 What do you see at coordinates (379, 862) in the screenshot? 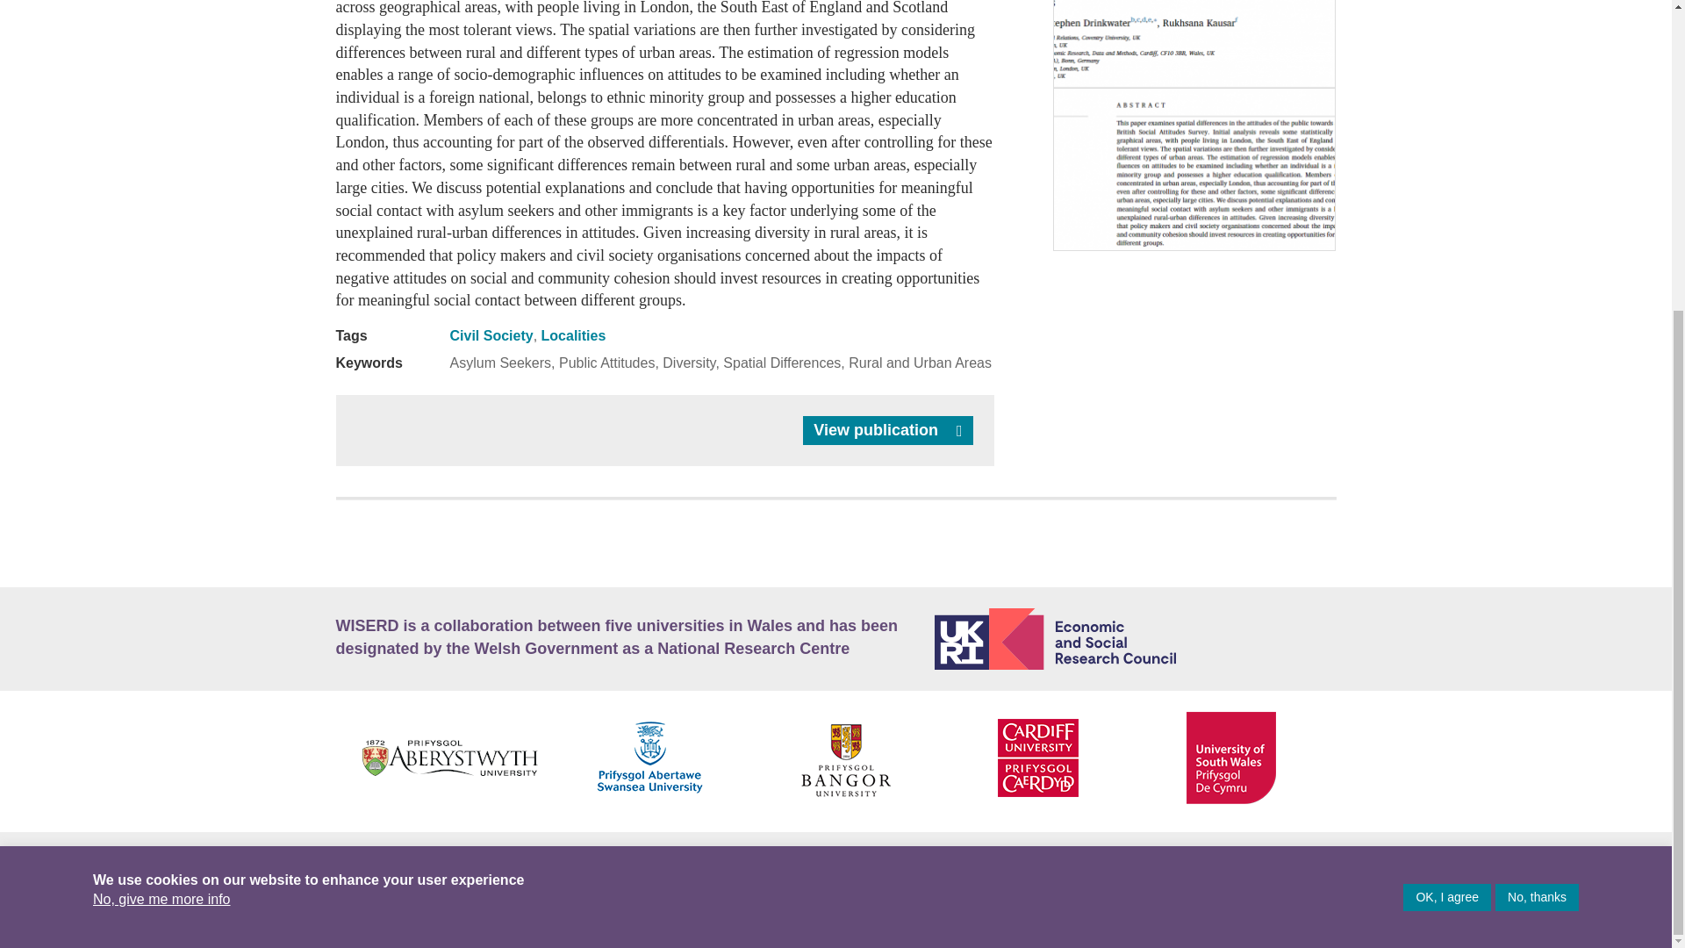
I see `Accessibility` at bounding box center [379, 862].